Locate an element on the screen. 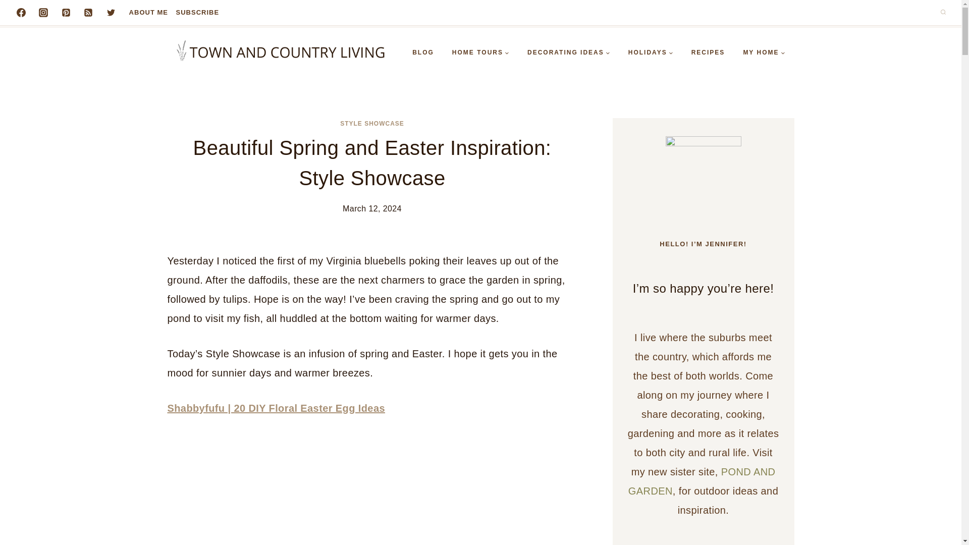  DECORATING IDEAS is located at coordinates (568, 52).